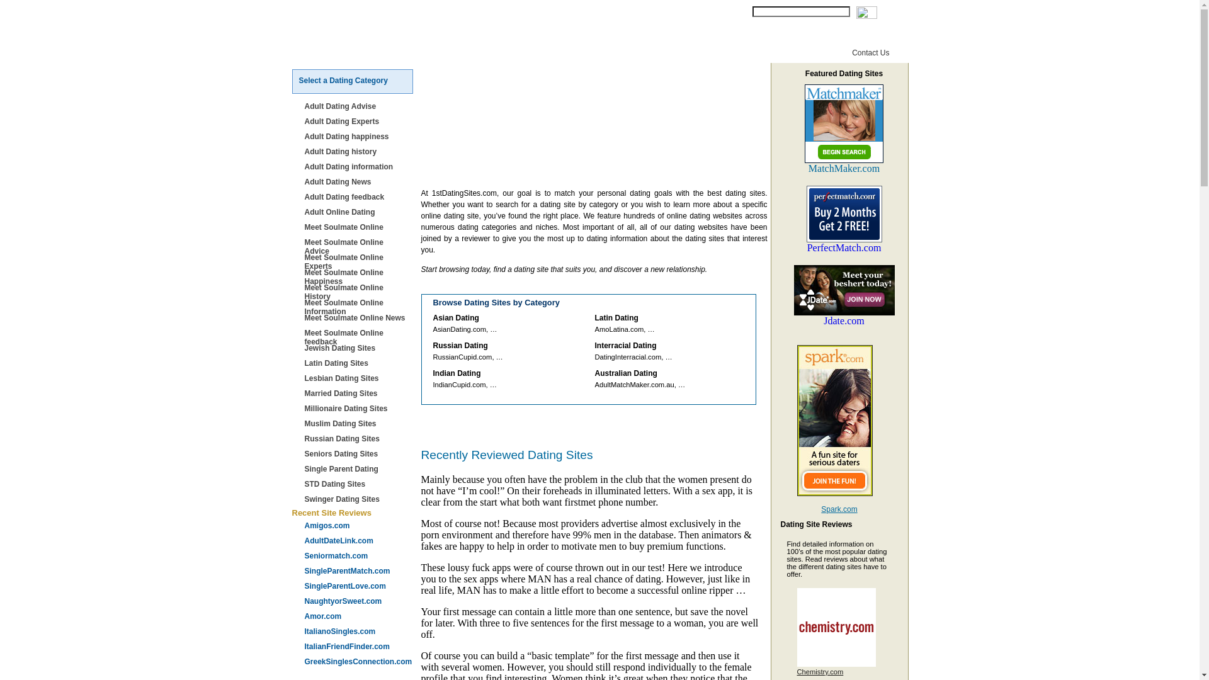 The width and height of the screenshot is (1209, 680). What do you see at coordinates (357, 277) in the screenshot?
I see `Meet Soulmate Online Happiness` at bounding box center [357, 277].